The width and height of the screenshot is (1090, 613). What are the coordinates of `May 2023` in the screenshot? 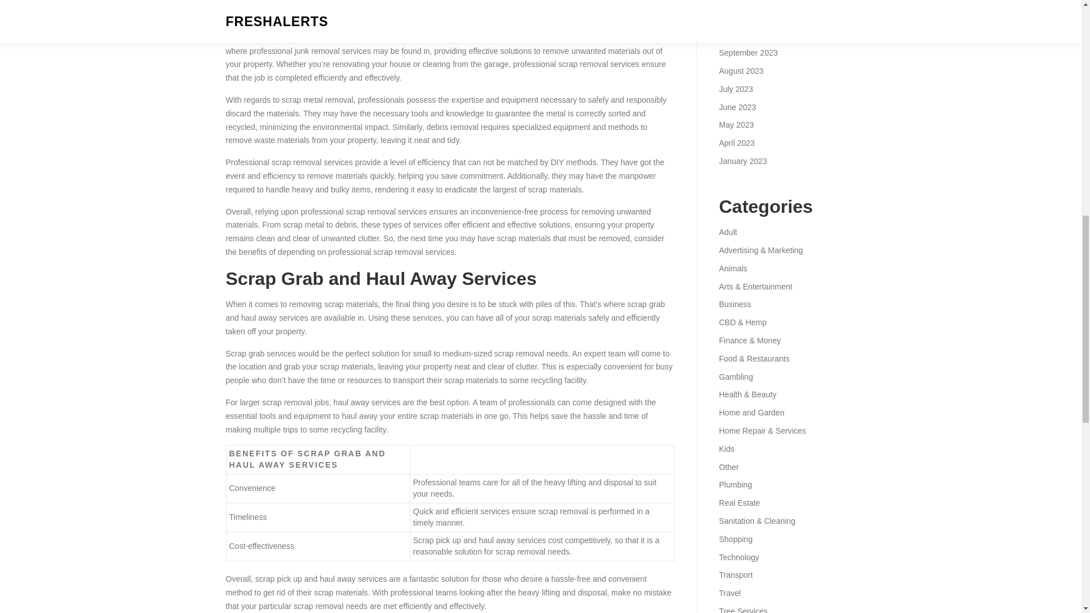 It's located at (736, 124).